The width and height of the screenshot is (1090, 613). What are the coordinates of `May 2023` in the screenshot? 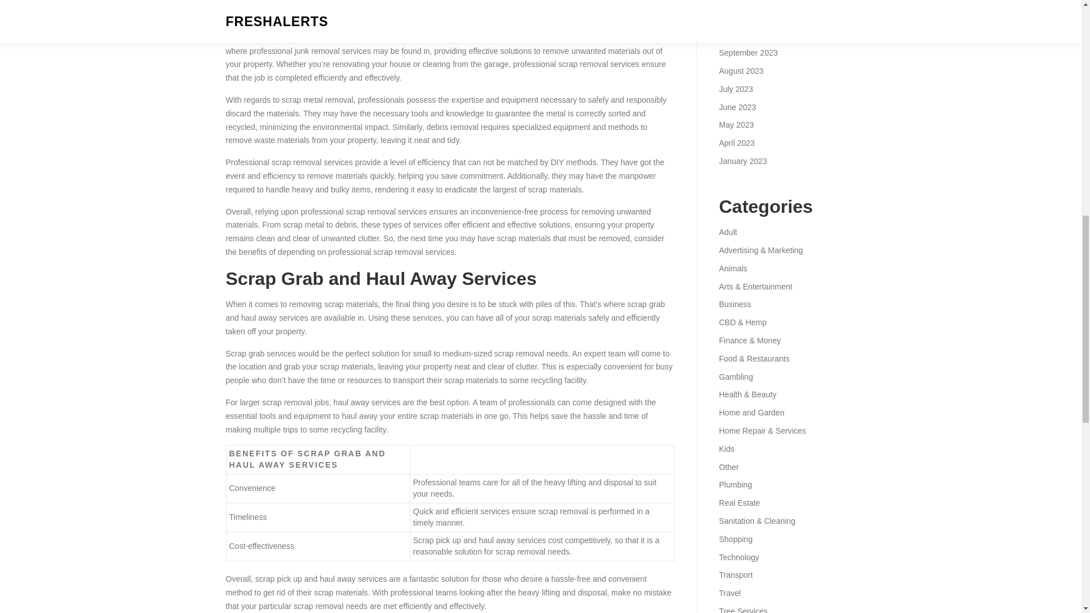 It's located at (736, 124).